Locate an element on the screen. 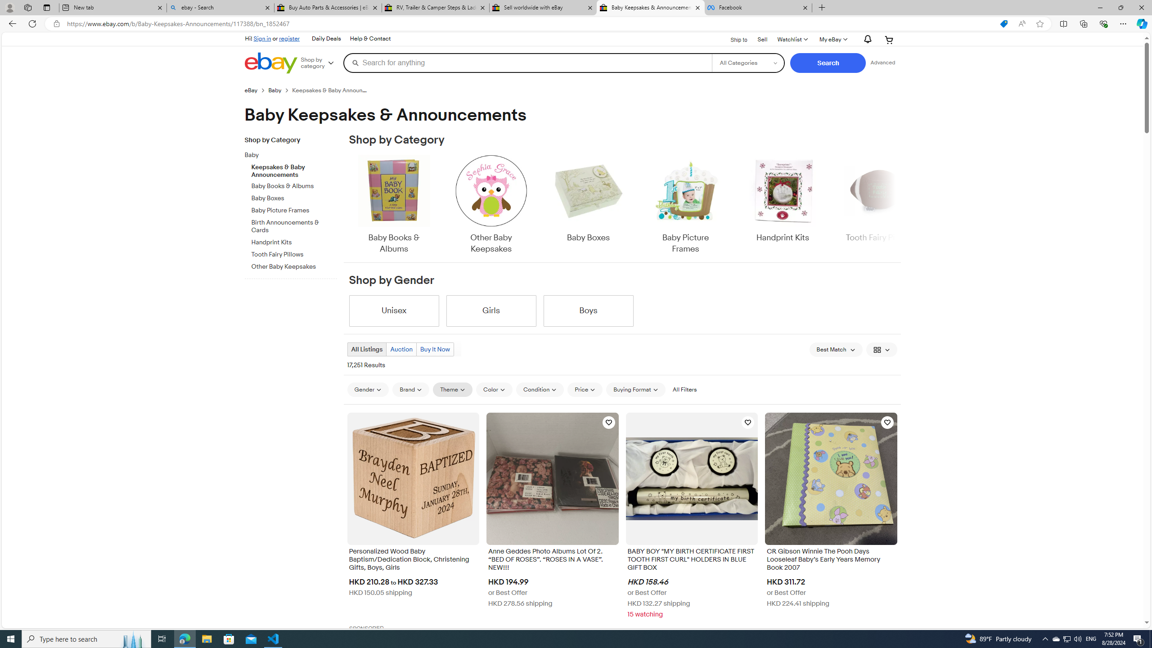 This screenshot has width=1152, height=648. App bar is located at coordinates (576, 24).